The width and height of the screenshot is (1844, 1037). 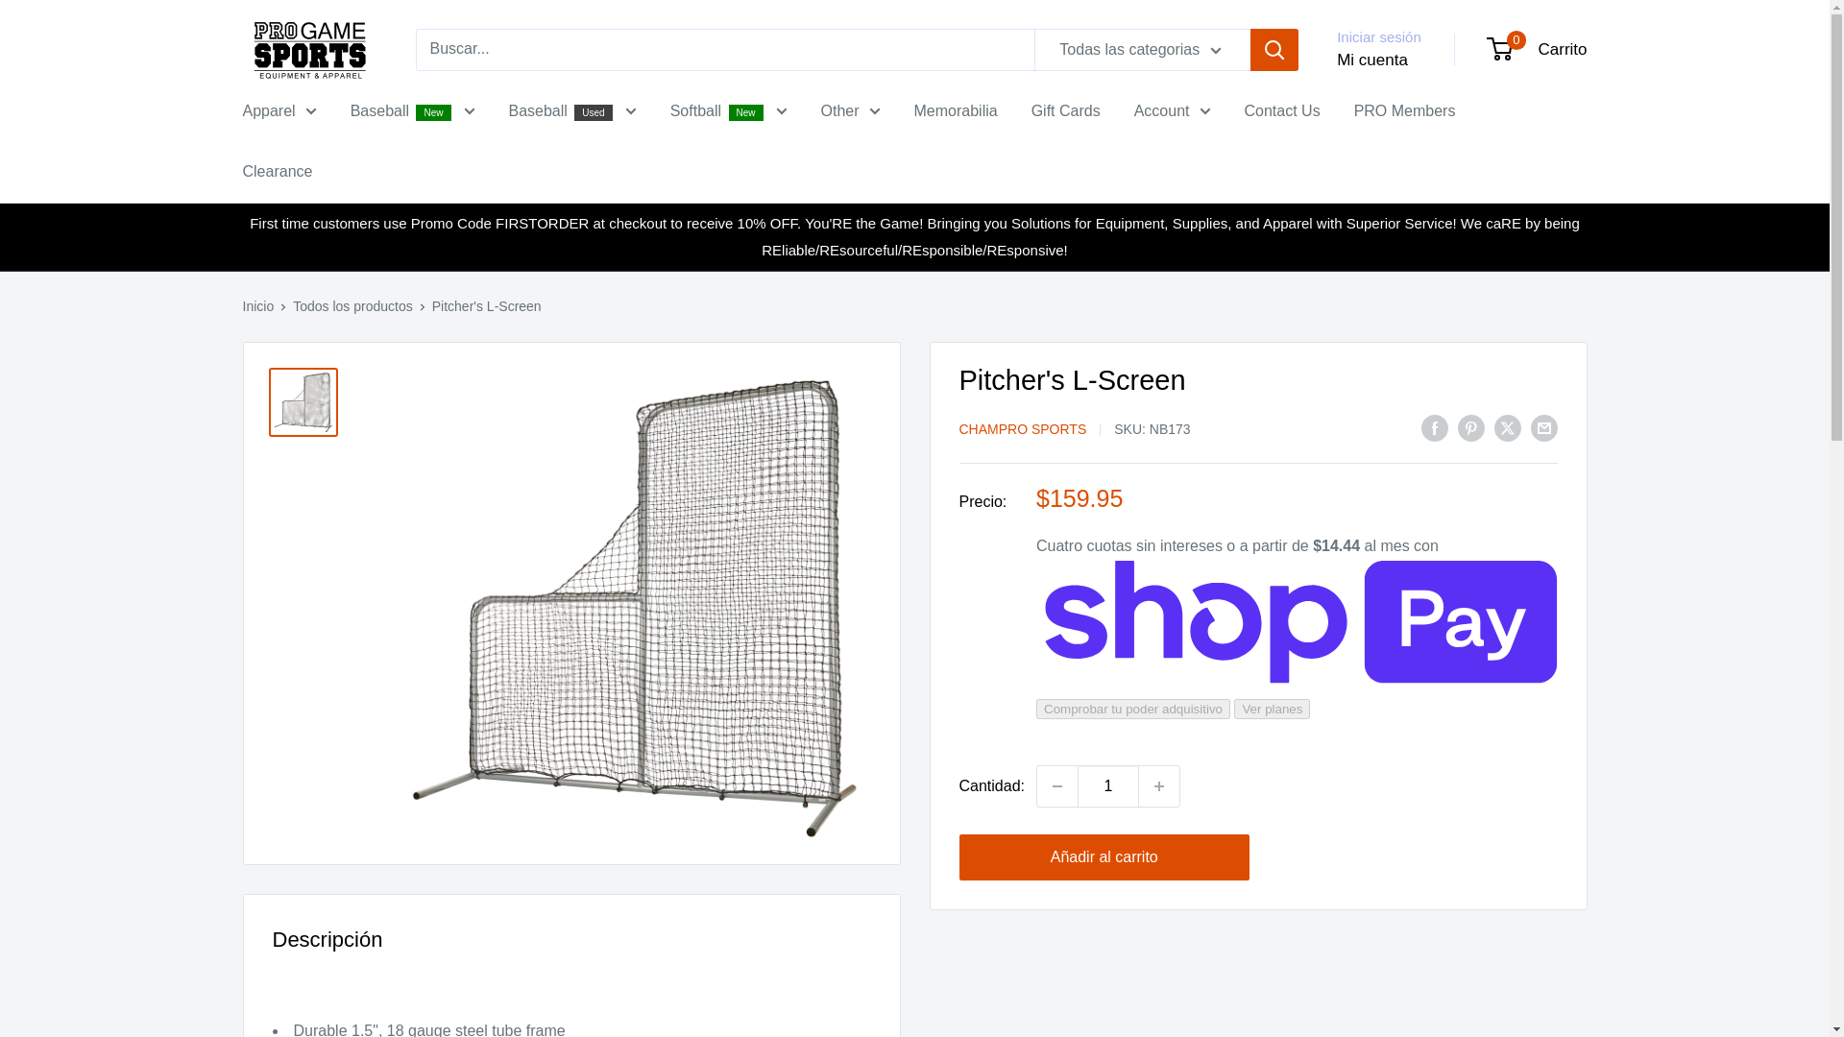 I want to click on Disminuir la cantidad en 1, so click(x=1056, y=786).